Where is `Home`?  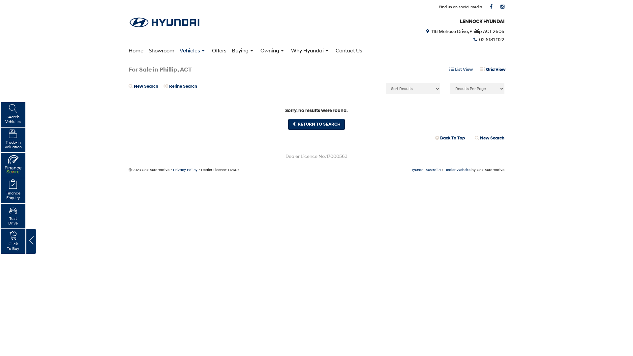
Home is located at coordinates (134, 50).